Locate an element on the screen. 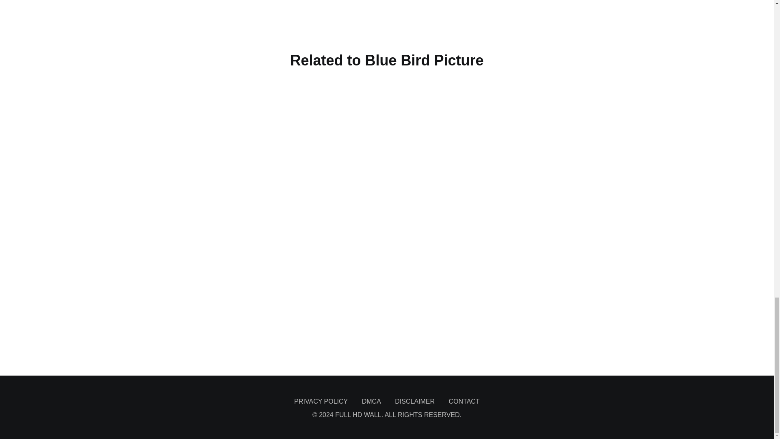 The width and height of the screenshot is (780, 439). Advertisement is located at coordinates (386, 312).